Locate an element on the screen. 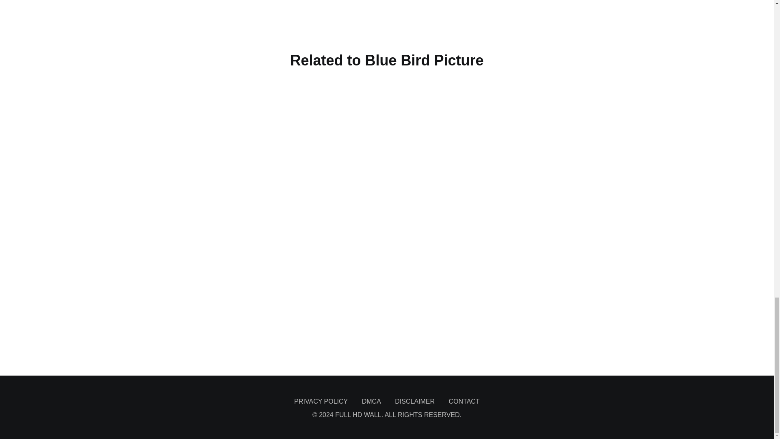 The width and height of the screenshot is (780, 439). Advertisement is located at coordinates (386, 312).